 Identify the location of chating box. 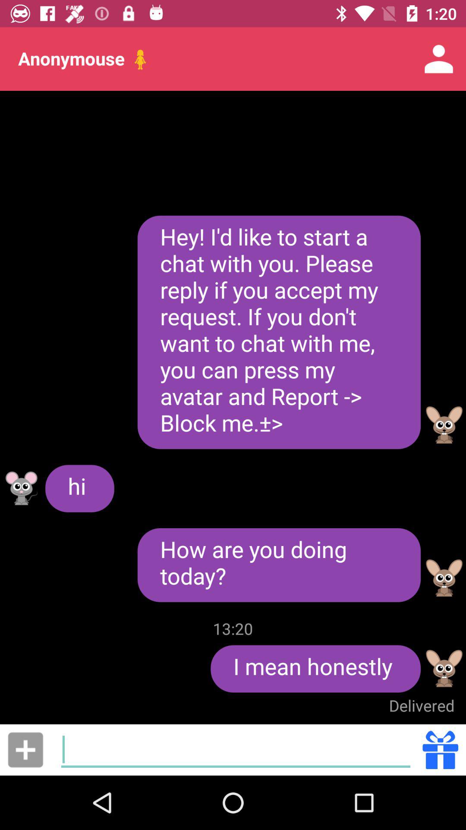
(236, 750).